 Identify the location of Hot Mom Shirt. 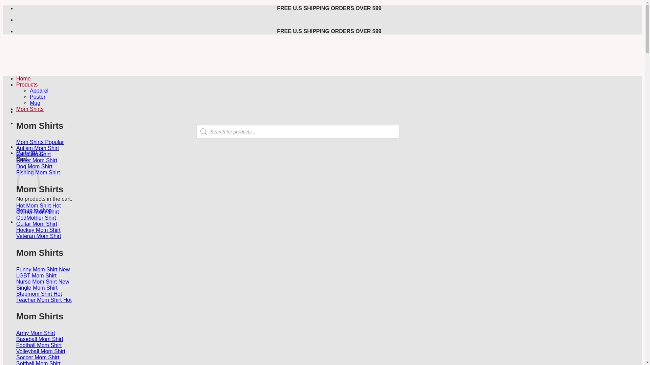
(39, 205).